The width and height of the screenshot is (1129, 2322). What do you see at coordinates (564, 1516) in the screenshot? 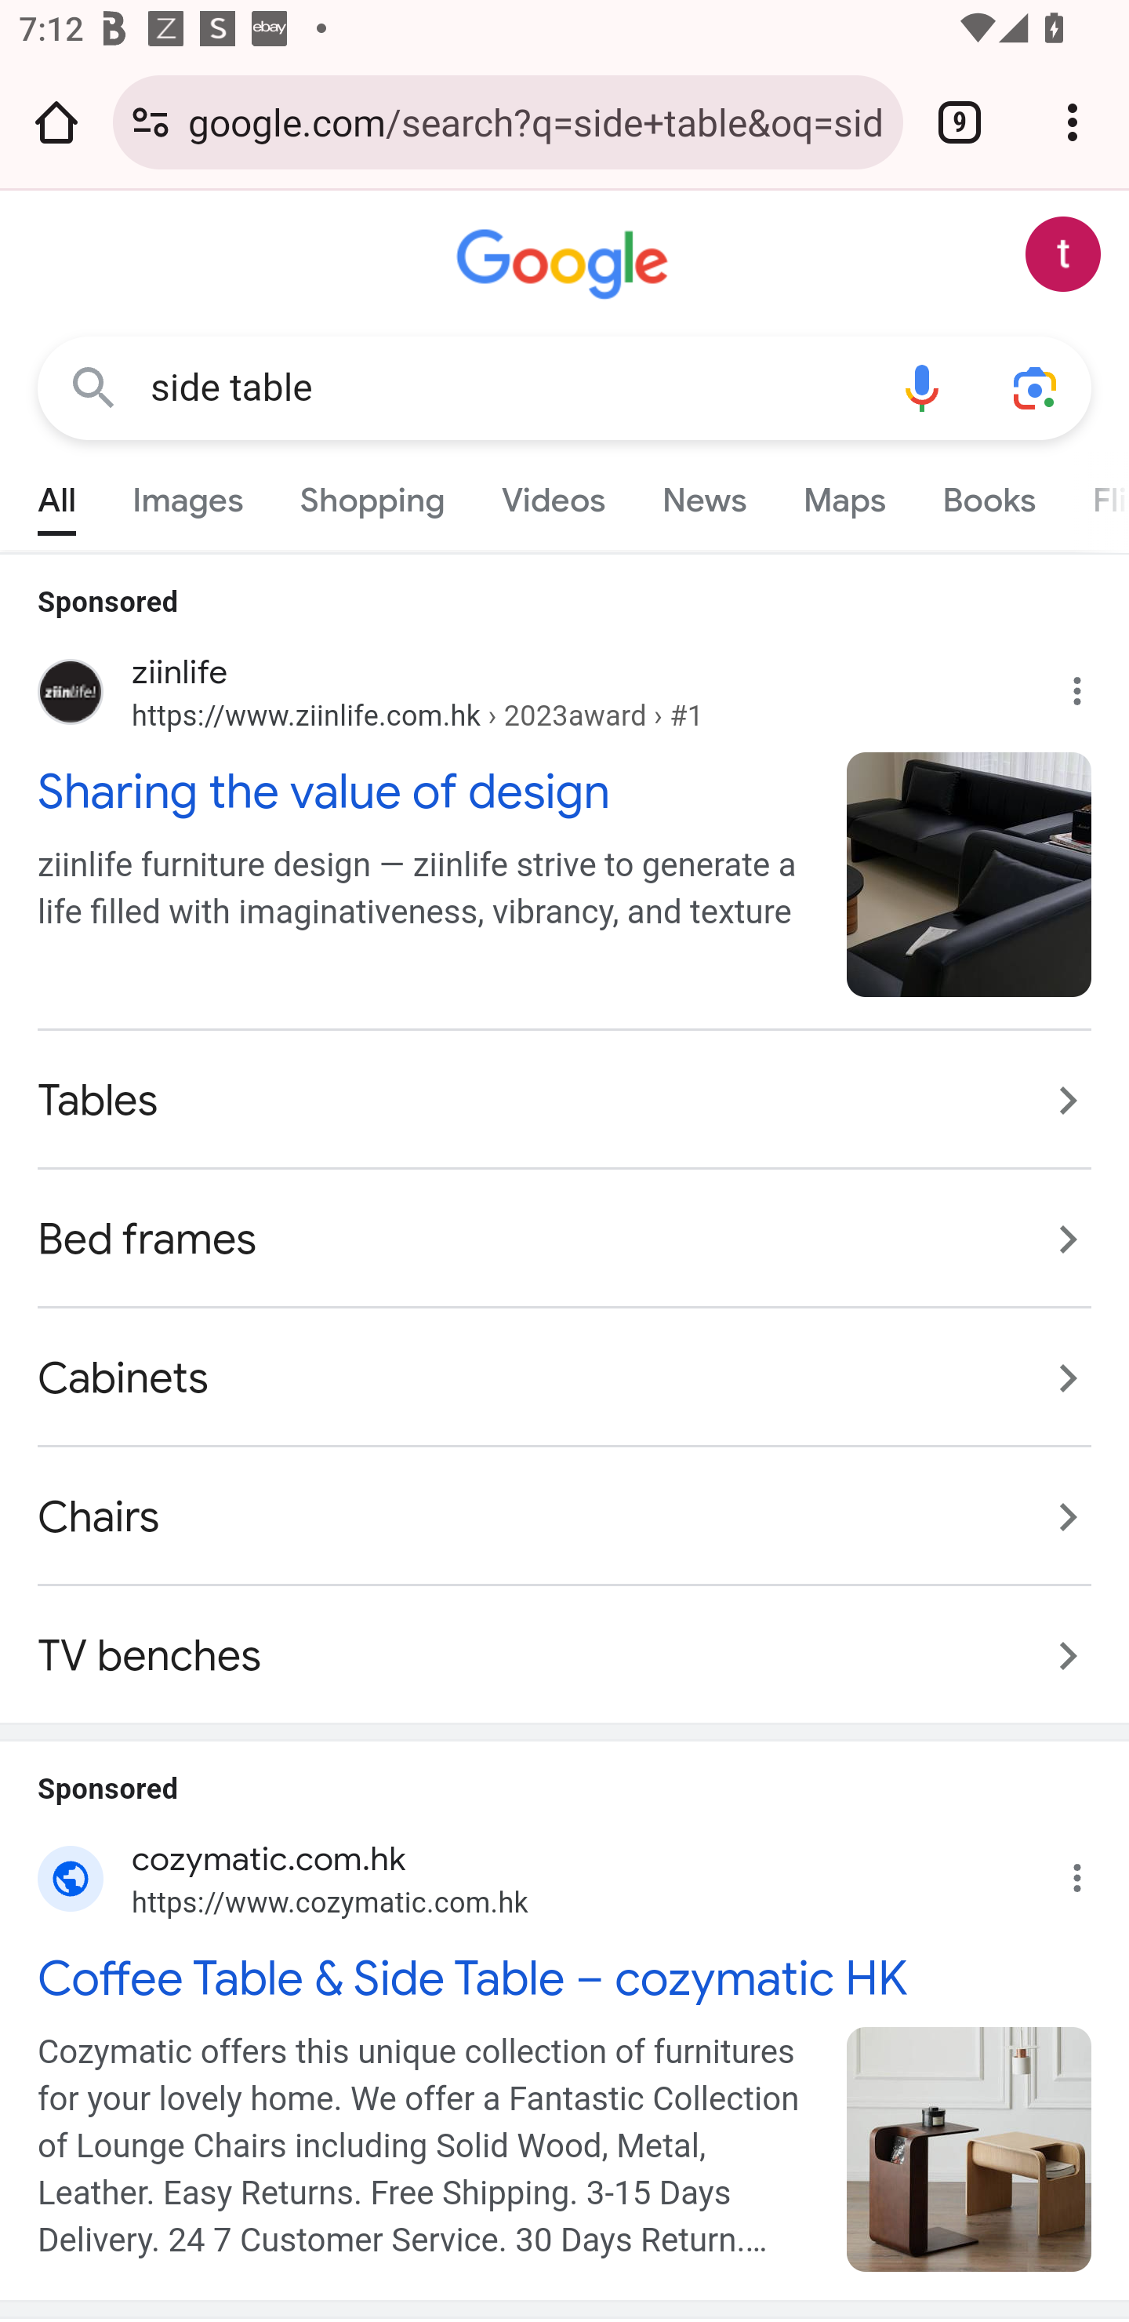
I see `Chairs` at bounding box center [564, 1516].